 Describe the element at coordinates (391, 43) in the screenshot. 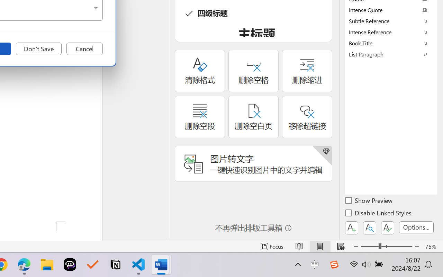

I see `Book Title` at that location.